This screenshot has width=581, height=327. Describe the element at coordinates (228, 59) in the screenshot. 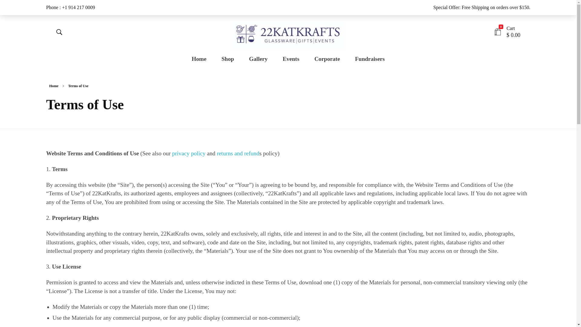

I see `Shop` at that location.